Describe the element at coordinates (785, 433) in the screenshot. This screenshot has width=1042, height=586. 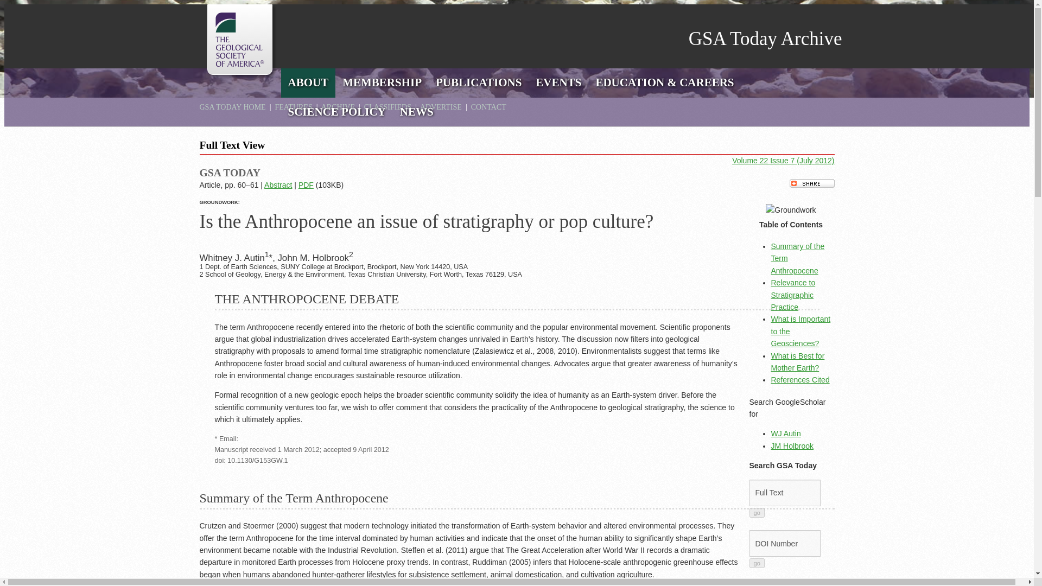
I see `WJ Autin` at that location.